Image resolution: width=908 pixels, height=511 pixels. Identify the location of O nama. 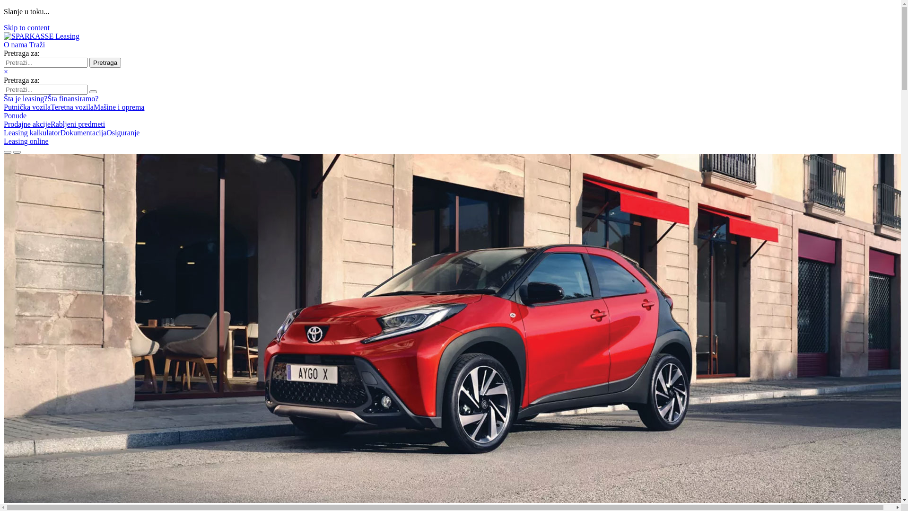
(16, 44).